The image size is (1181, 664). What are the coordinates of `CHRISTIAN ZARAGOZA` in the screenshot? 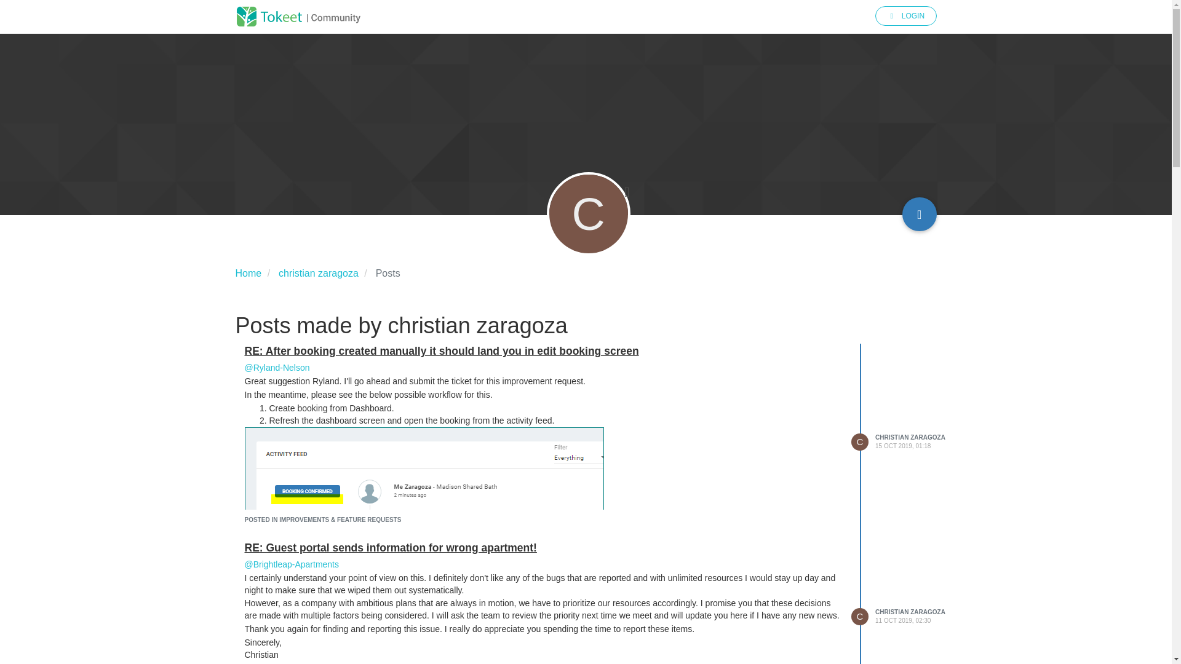 It's located at (910, 438).